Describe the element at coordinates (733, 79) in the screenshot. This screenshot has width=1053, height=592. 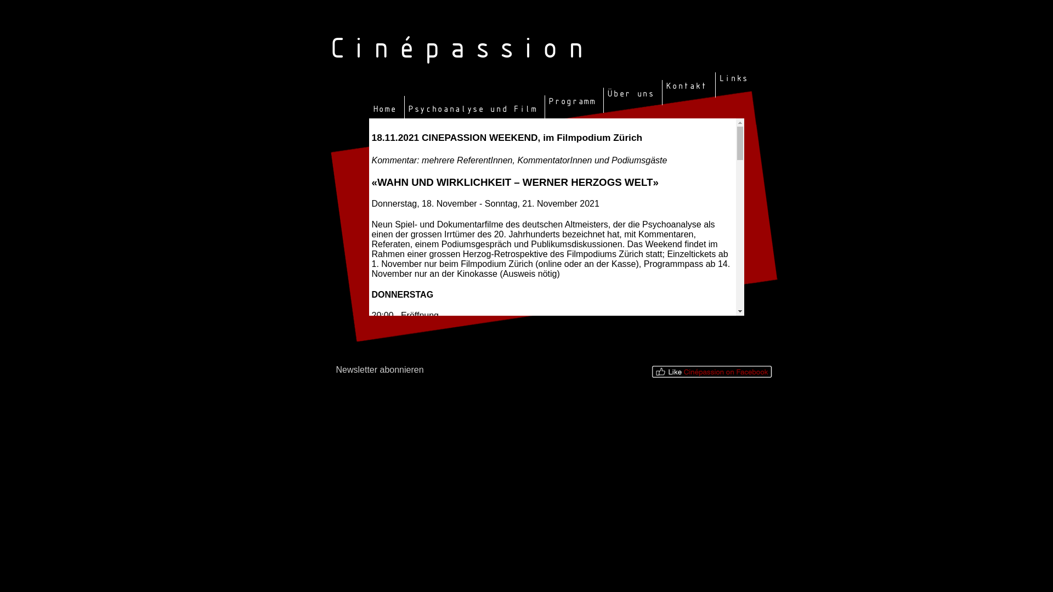
I see `Links` at that location.